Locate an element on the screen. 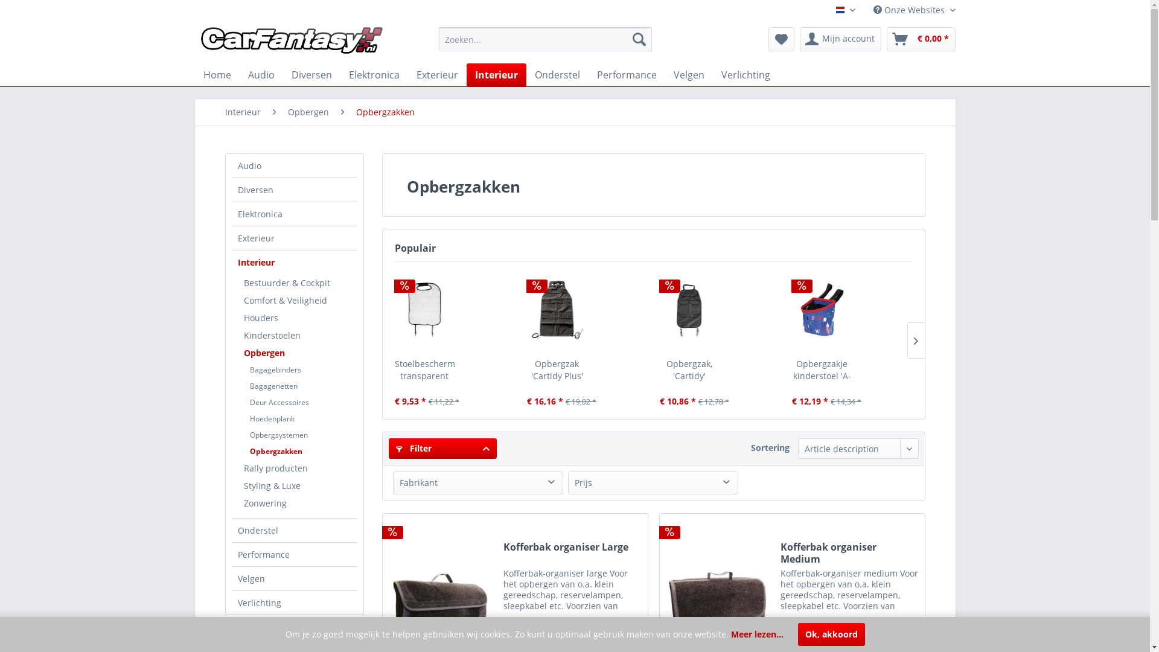  Opbergzakje kinderstoel 'A-B-C' is located at coordinates (822, 370).